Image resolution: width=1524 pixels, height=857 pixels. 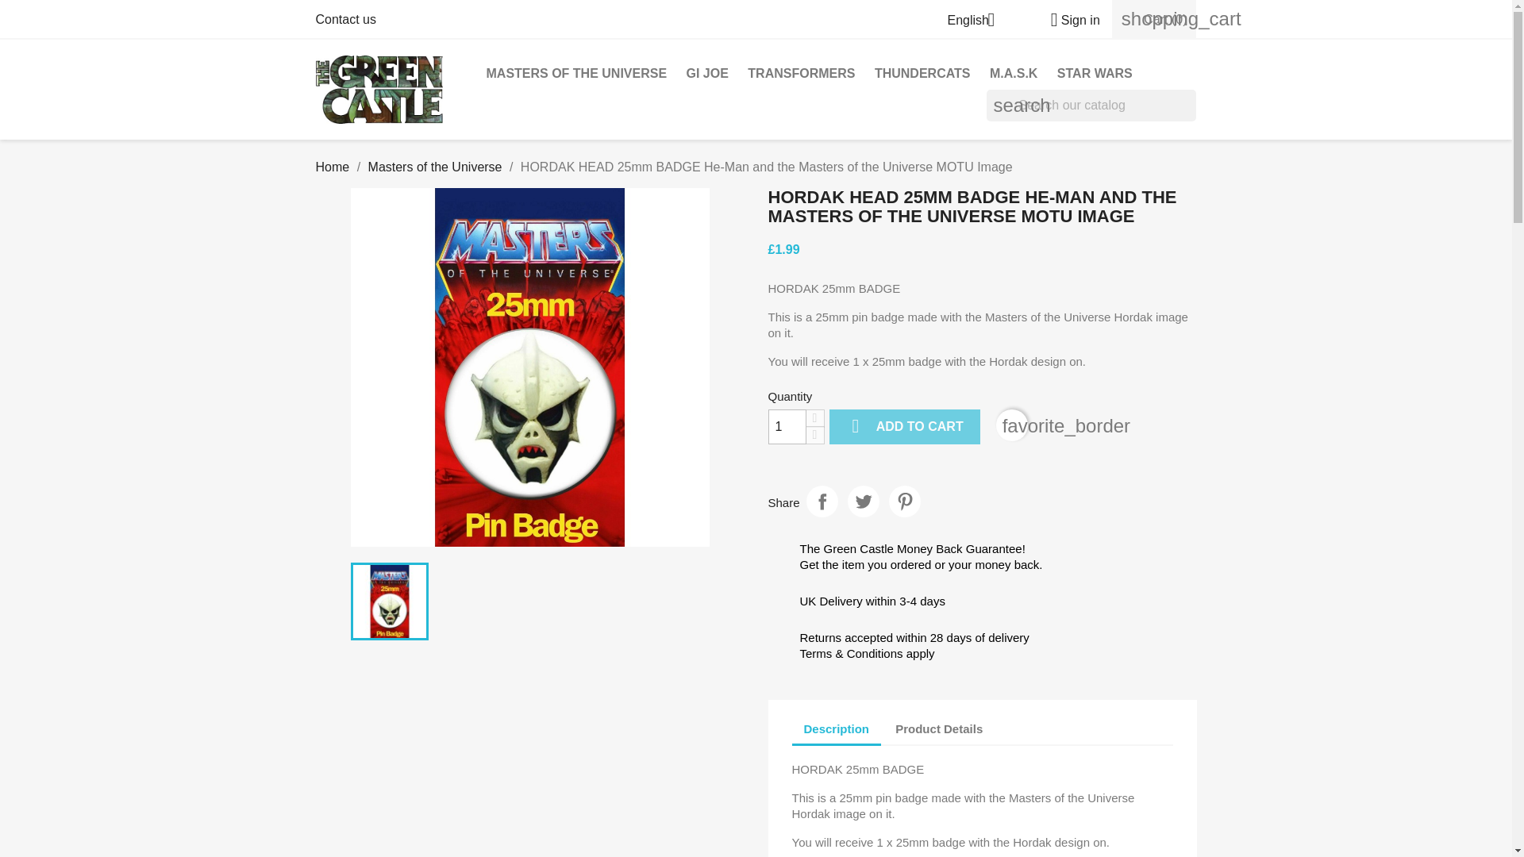 What do you see at coordinates (863, 502) in the screenshot?
I see `Tweet` at bounding box center [863, 502].